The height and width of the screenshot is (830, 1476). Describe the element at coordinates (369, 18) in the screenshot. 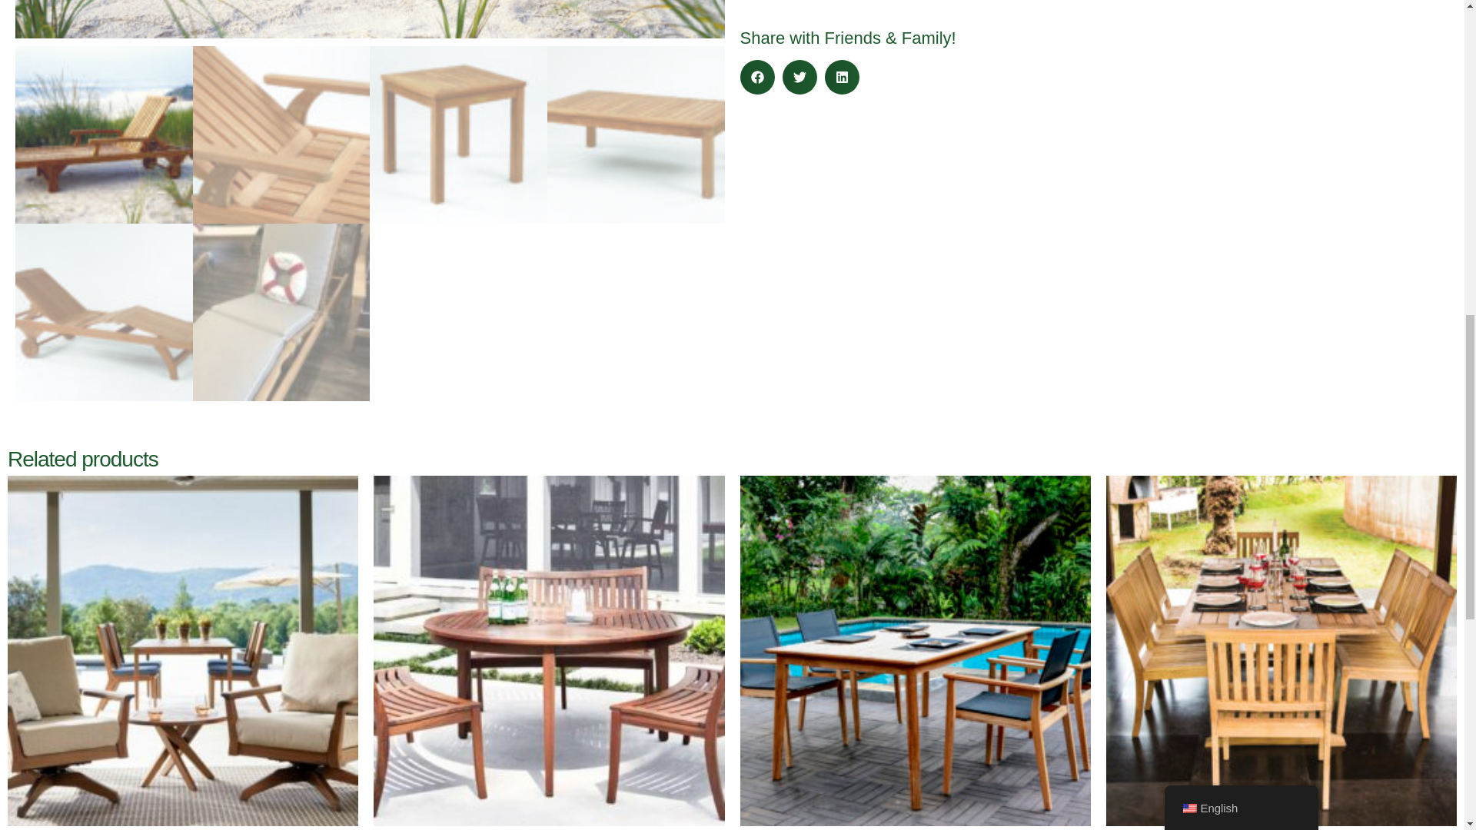

I see `Kingsley Bate Classic Chaise` at that location.